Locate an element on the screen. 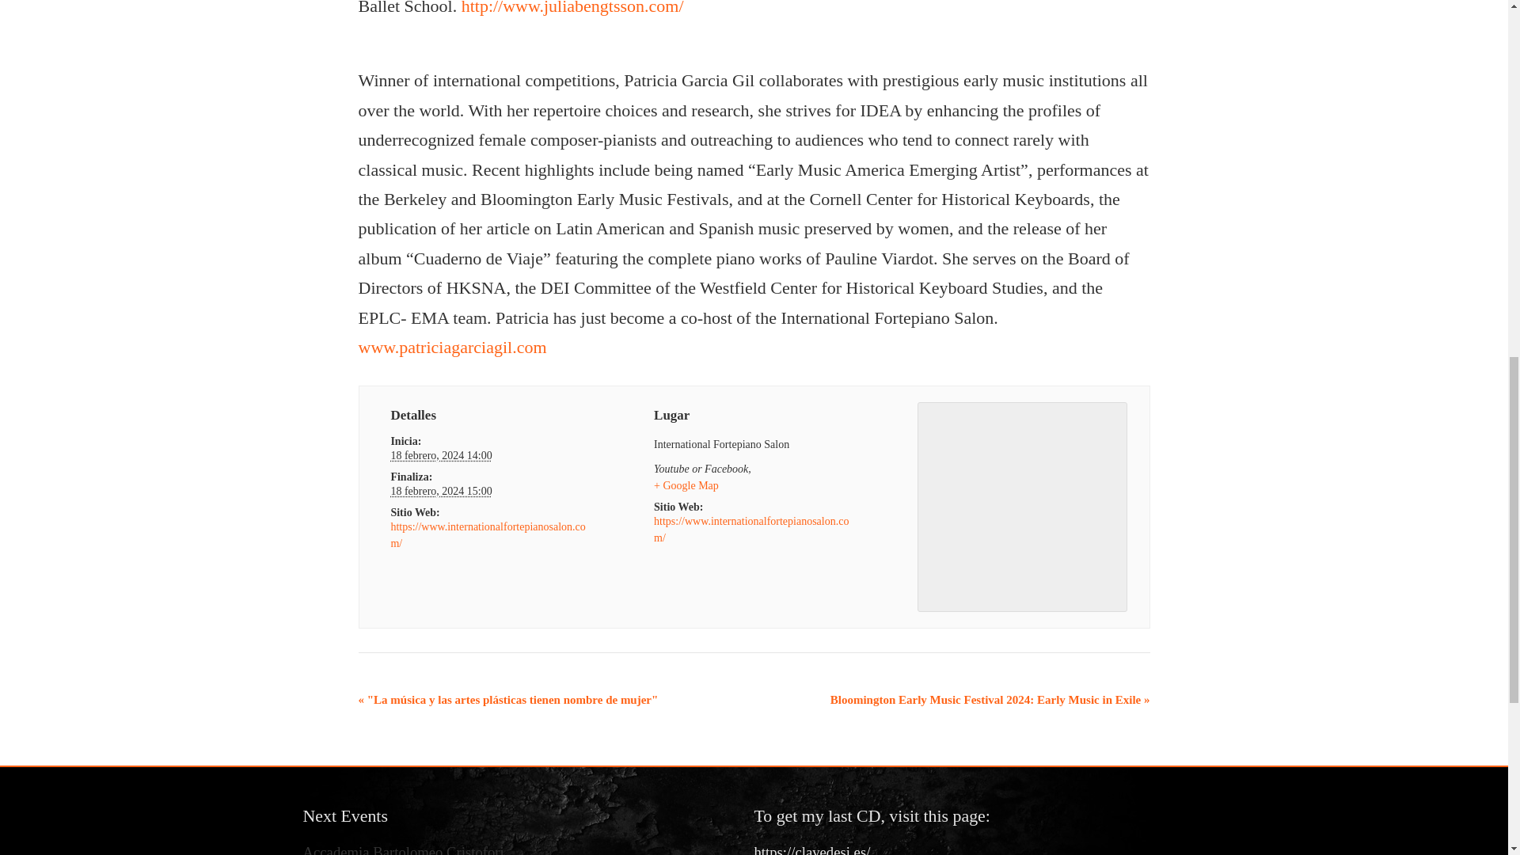  www.patriciagarciagil.com is located at coordinates (451, 347).